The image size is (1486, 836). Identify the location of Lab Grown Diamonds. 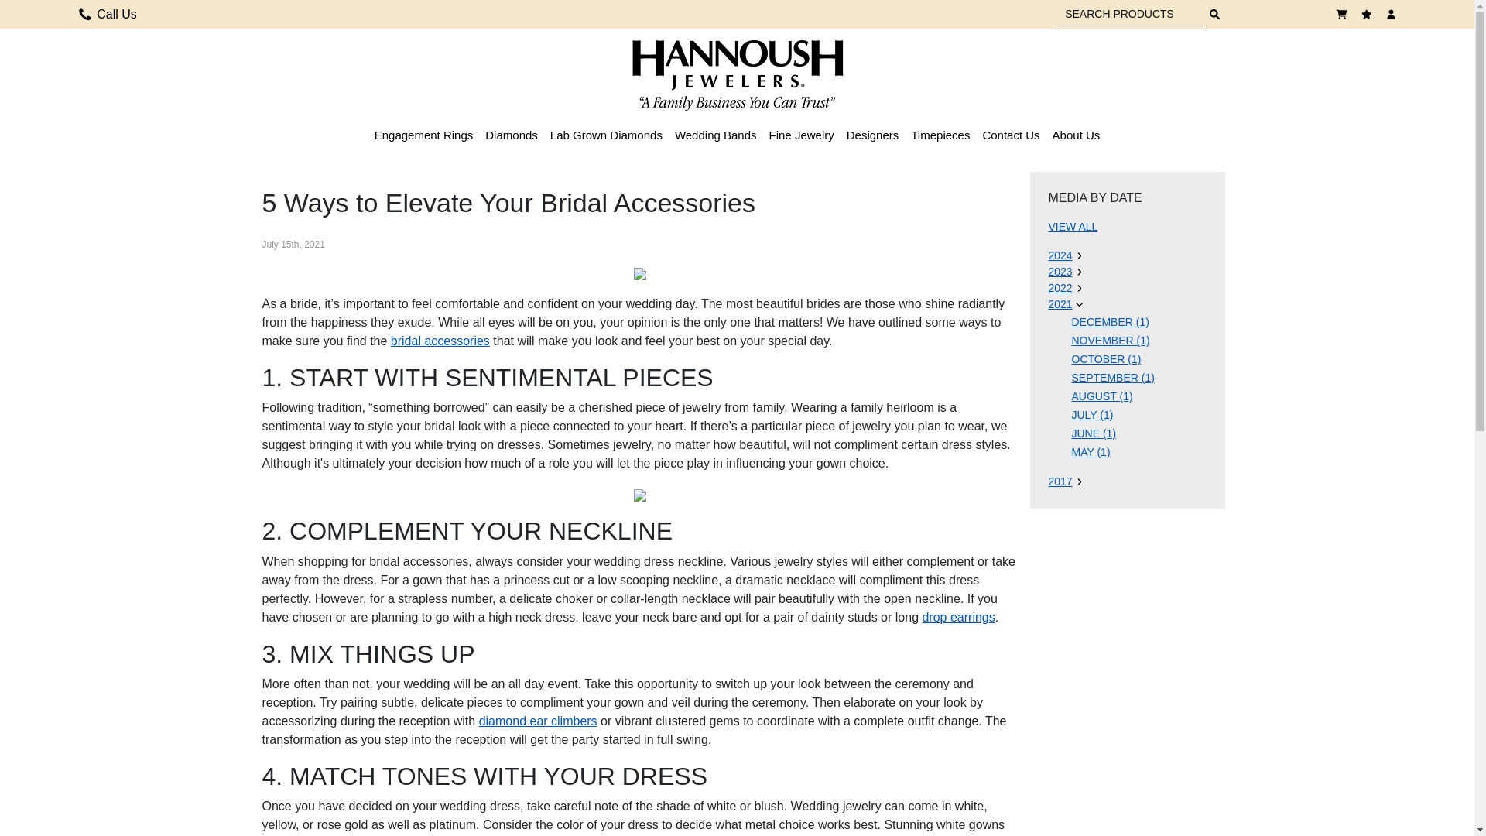
(606, 135).